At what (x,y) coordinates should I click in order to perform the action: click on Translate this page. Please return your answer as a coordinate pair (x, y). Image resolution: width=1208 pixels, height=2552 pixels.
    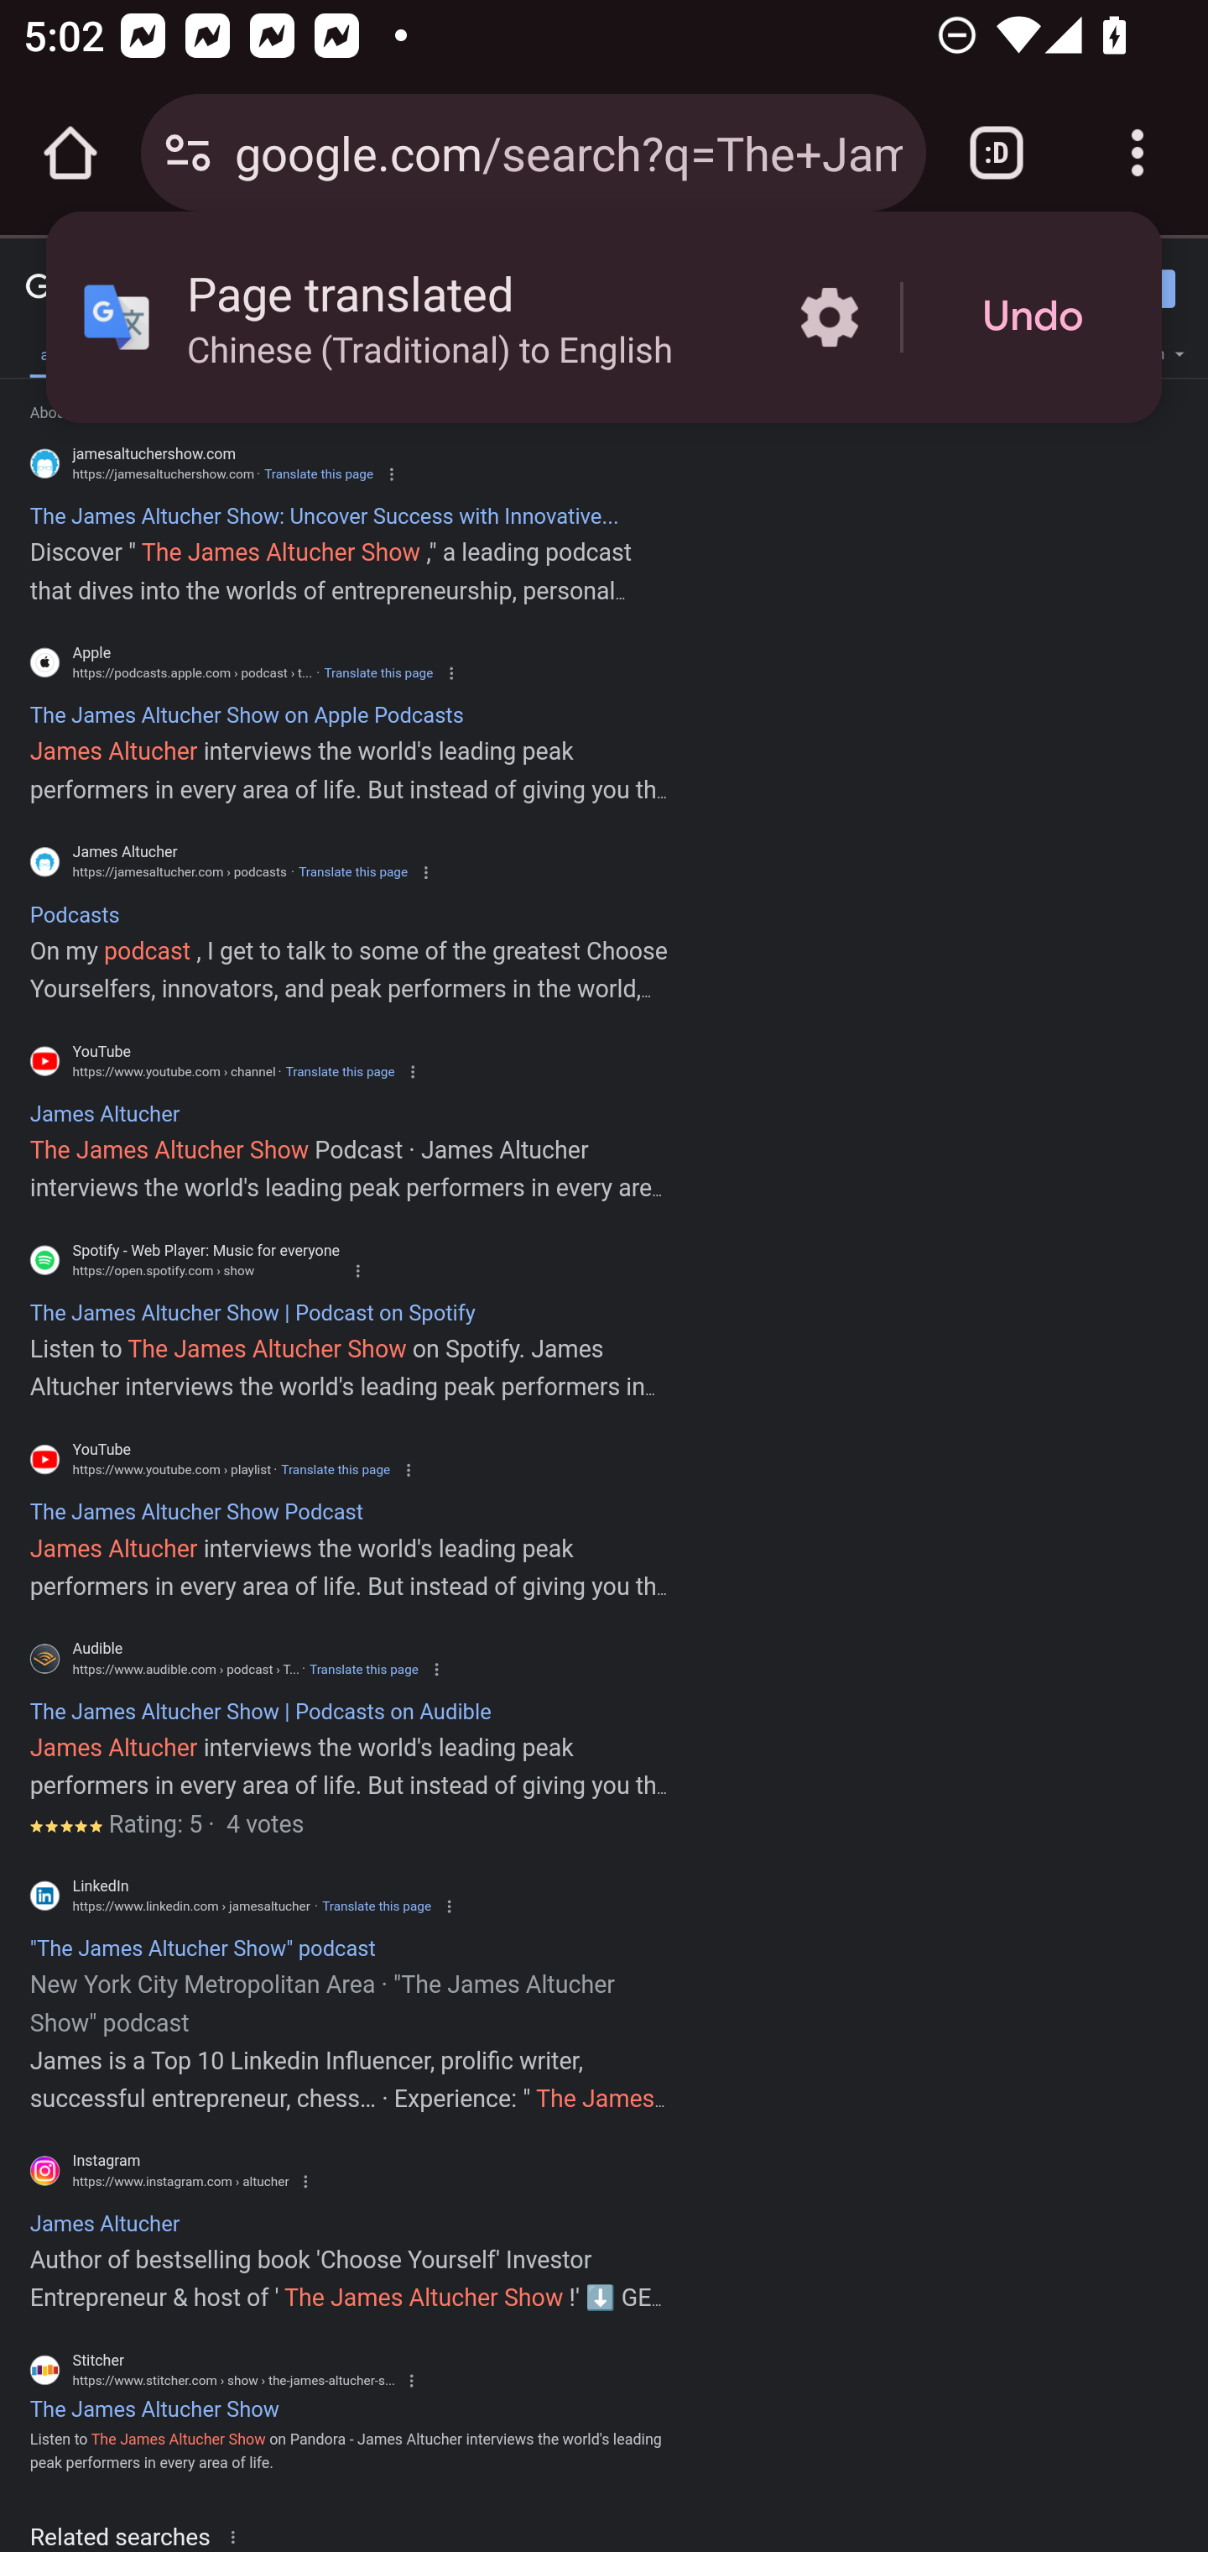
    Looking at the image, I should click on (336, 1469).